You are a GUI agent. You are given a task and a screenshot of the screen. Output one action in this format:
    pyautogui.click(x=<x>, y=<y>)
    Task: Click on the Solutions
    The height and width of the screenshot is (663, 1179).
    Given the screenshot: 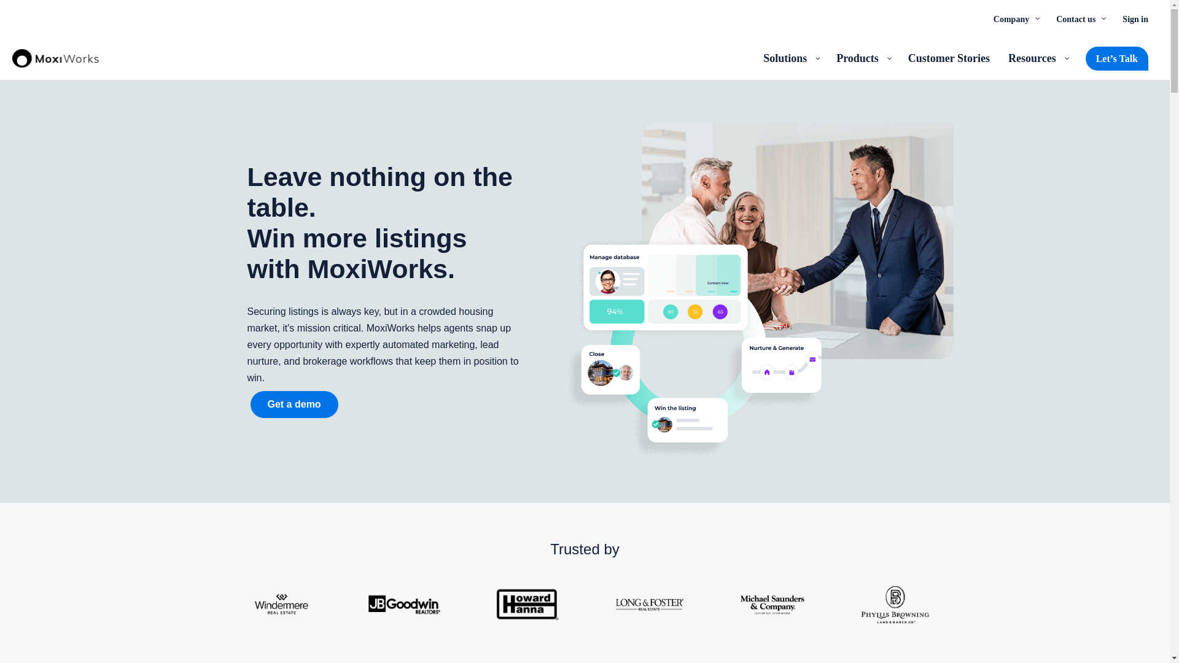 What is the action you would take?
    pyautogui.click(x=791, y=58)
    